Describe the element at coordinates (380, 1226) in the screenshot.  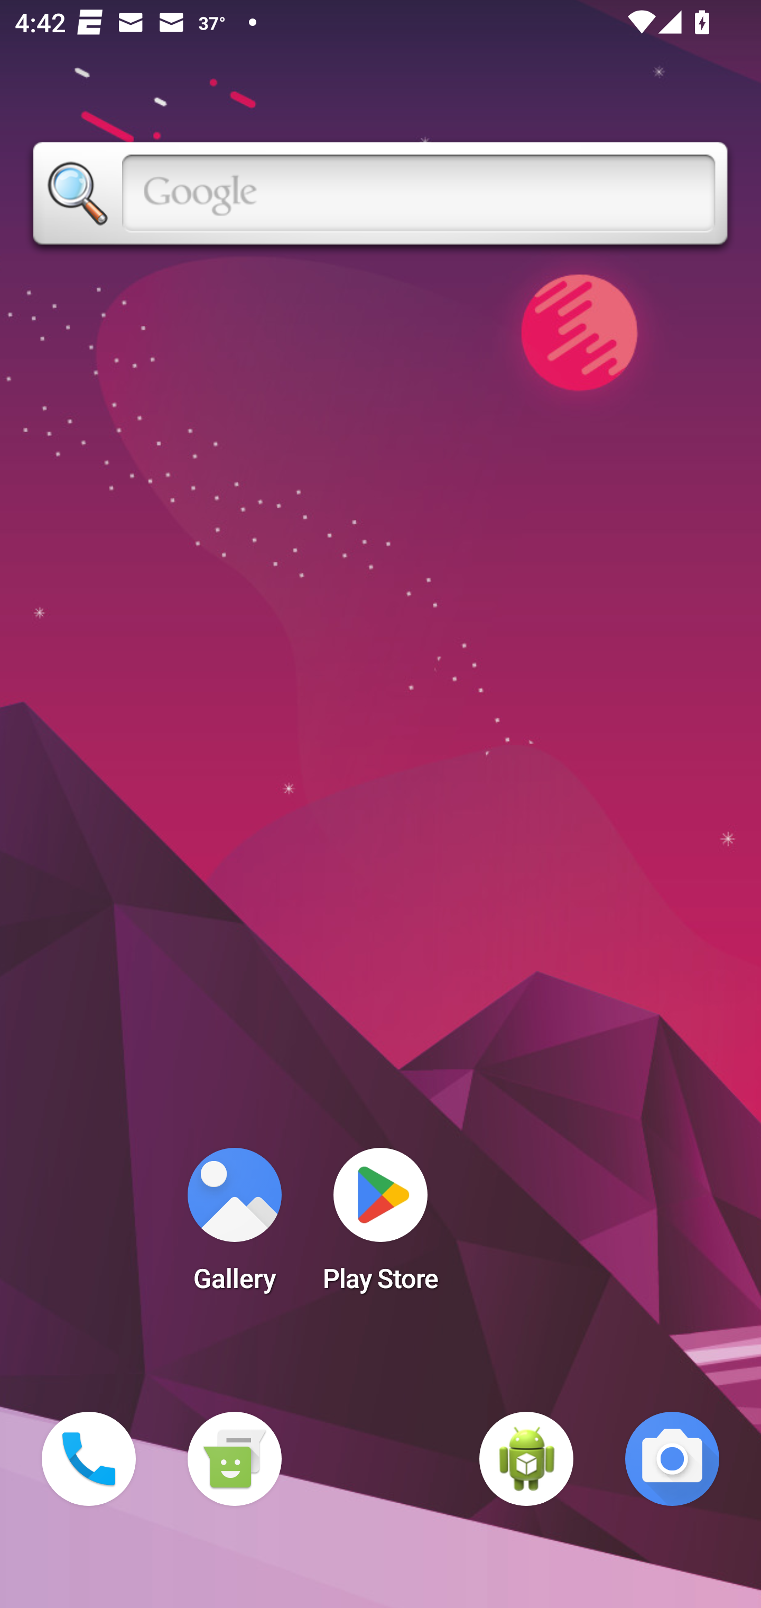
I see `Play Store` at that location.